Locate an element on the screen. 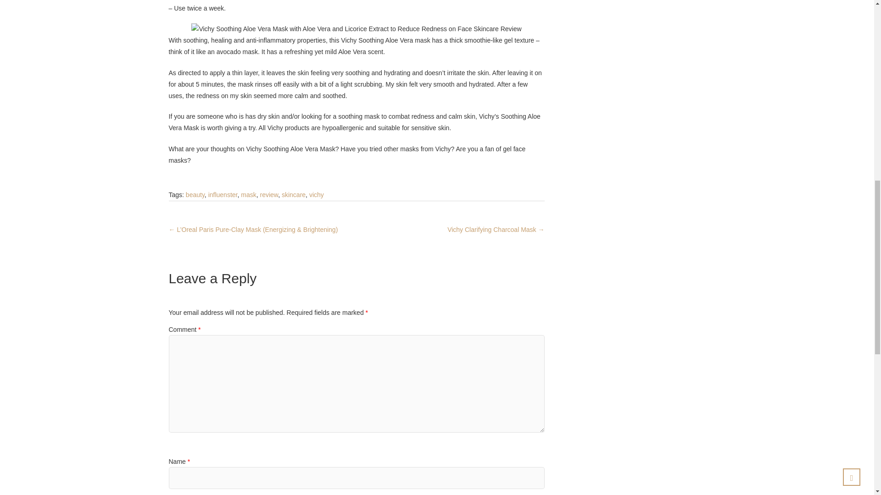 This screenshot has height=495, width=881. mask is located at coordinates (248, 194).